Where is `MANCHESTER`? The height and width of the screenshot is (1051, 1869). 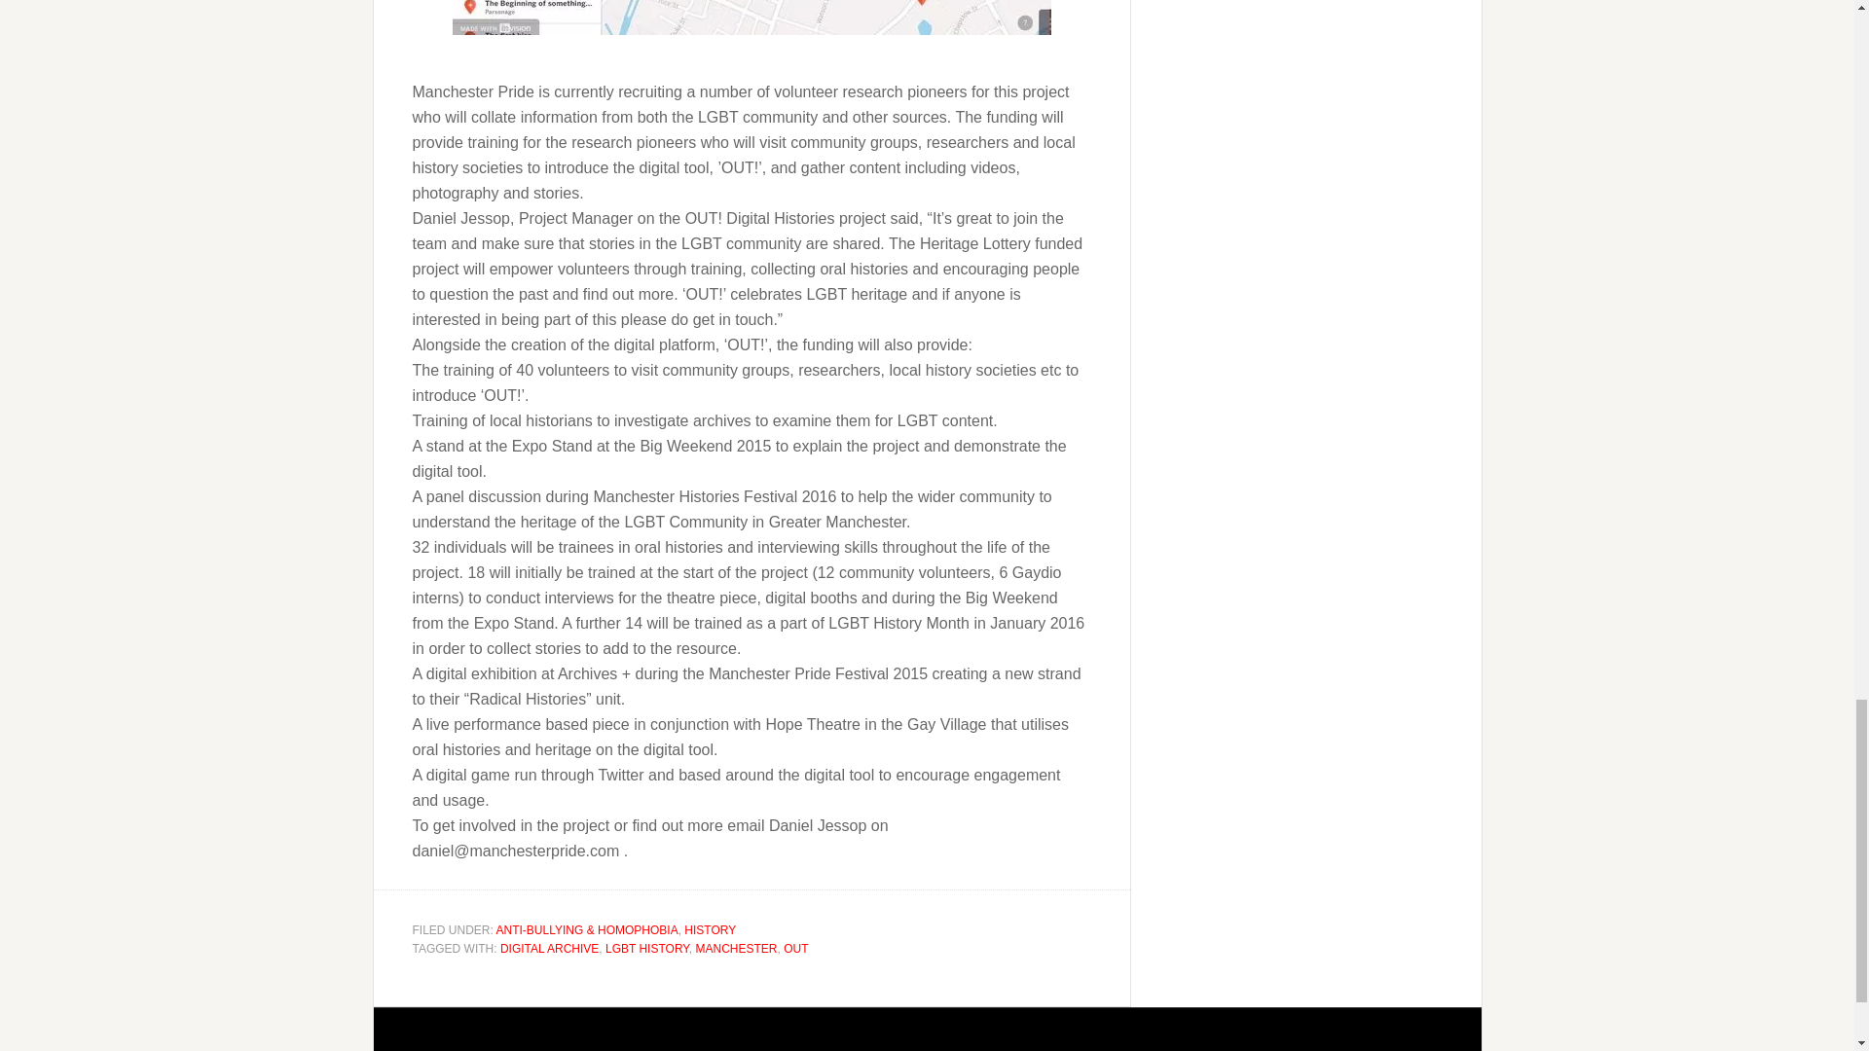 MANCHESTER is located at coordinates (736, 948).